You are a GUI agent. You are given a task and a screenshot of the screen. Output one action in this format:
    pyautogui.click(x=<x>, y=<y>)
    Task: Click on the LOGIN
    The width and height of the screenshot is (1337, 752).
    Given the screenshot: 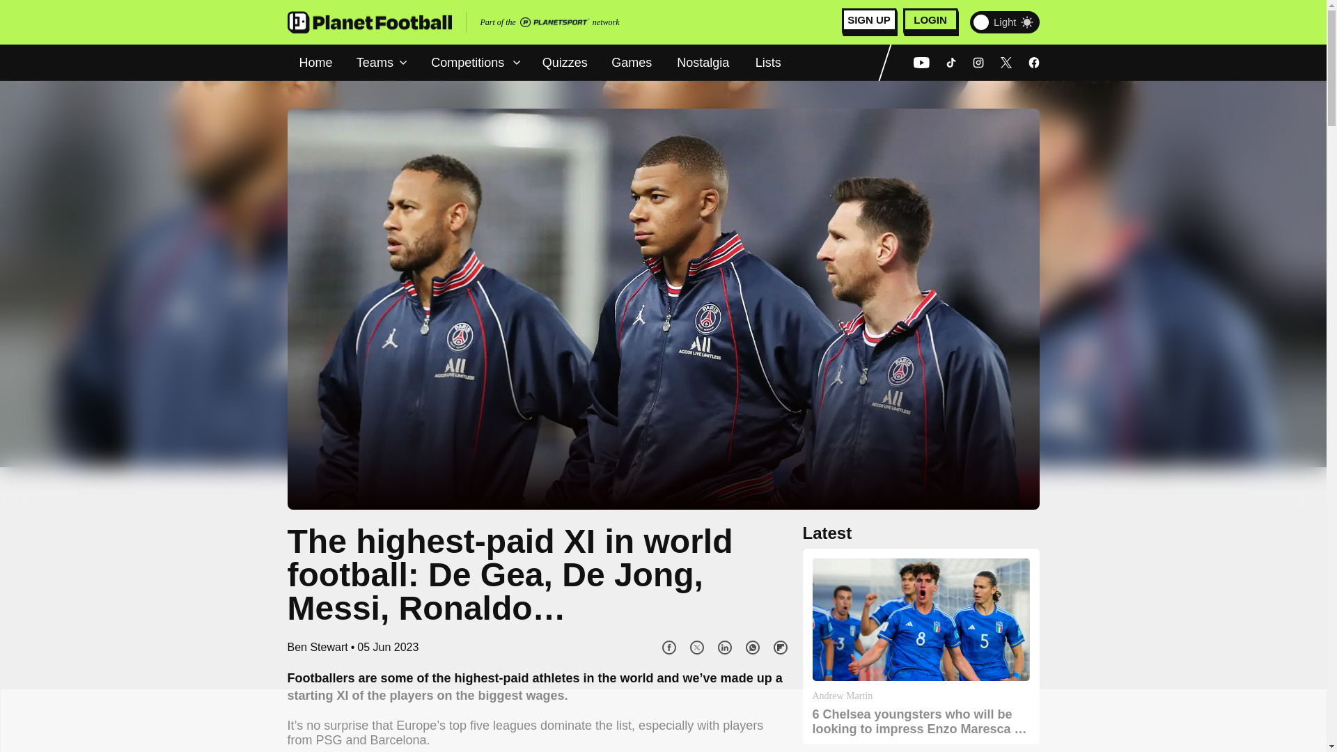 What is the action you would take?
    pyautogui.click(x=930, y=22)
    